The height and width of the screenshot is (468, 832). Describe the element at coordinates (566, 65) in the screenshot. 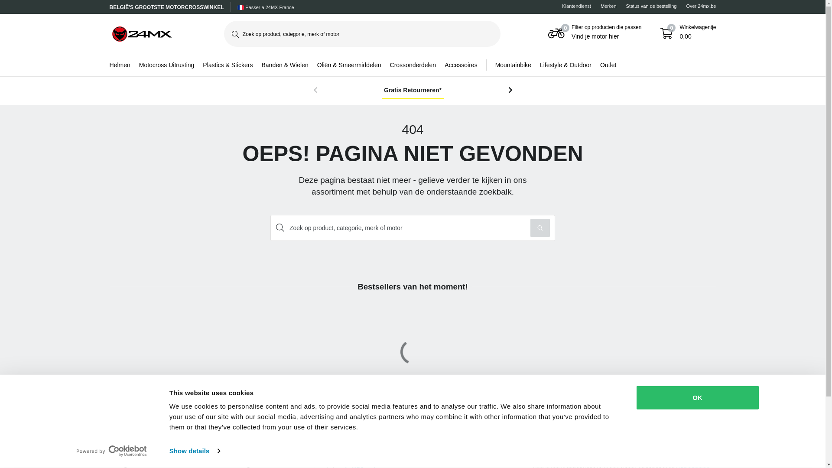

I see `Lifestyle & Outdoor` at that location.